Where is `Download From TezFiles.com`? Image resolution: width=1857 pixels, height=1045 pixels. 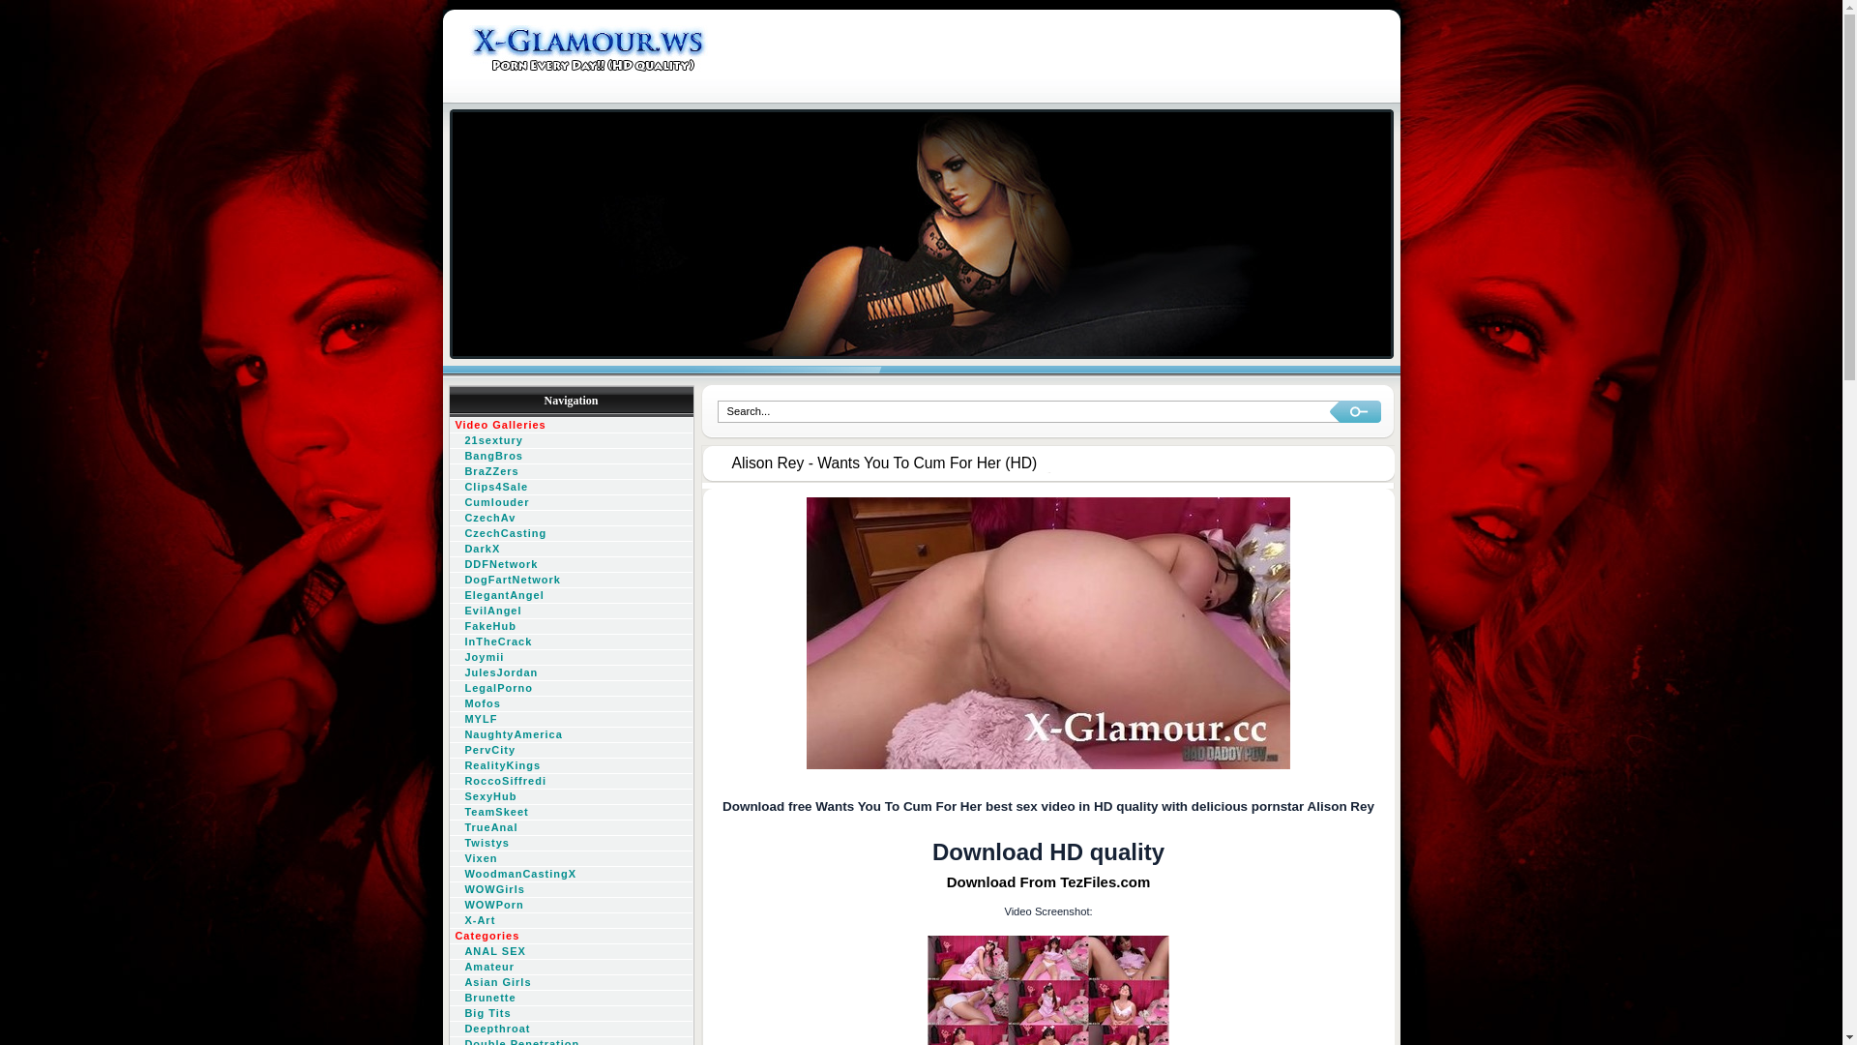 Download From TezFiles.com is located at coordinates (1048, 882).